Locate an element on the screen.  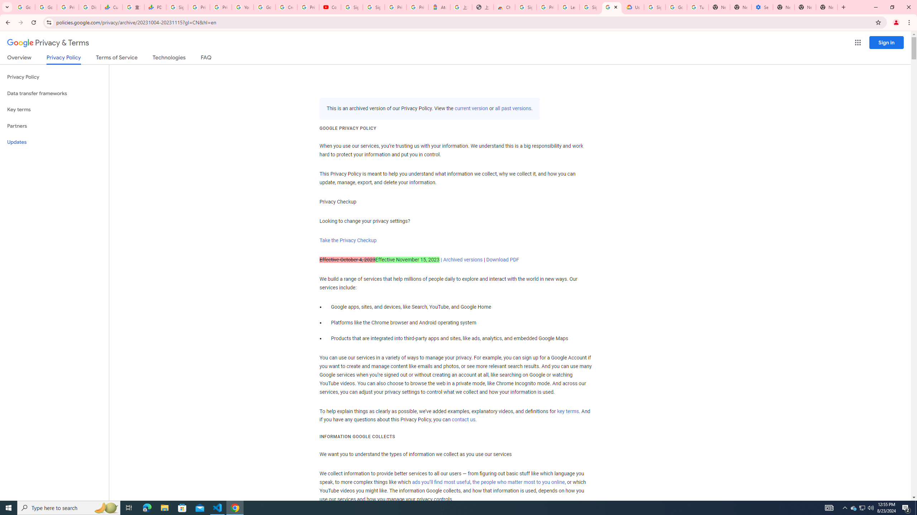
Take the Privacy Checkup is located at coordinates (348, 240).